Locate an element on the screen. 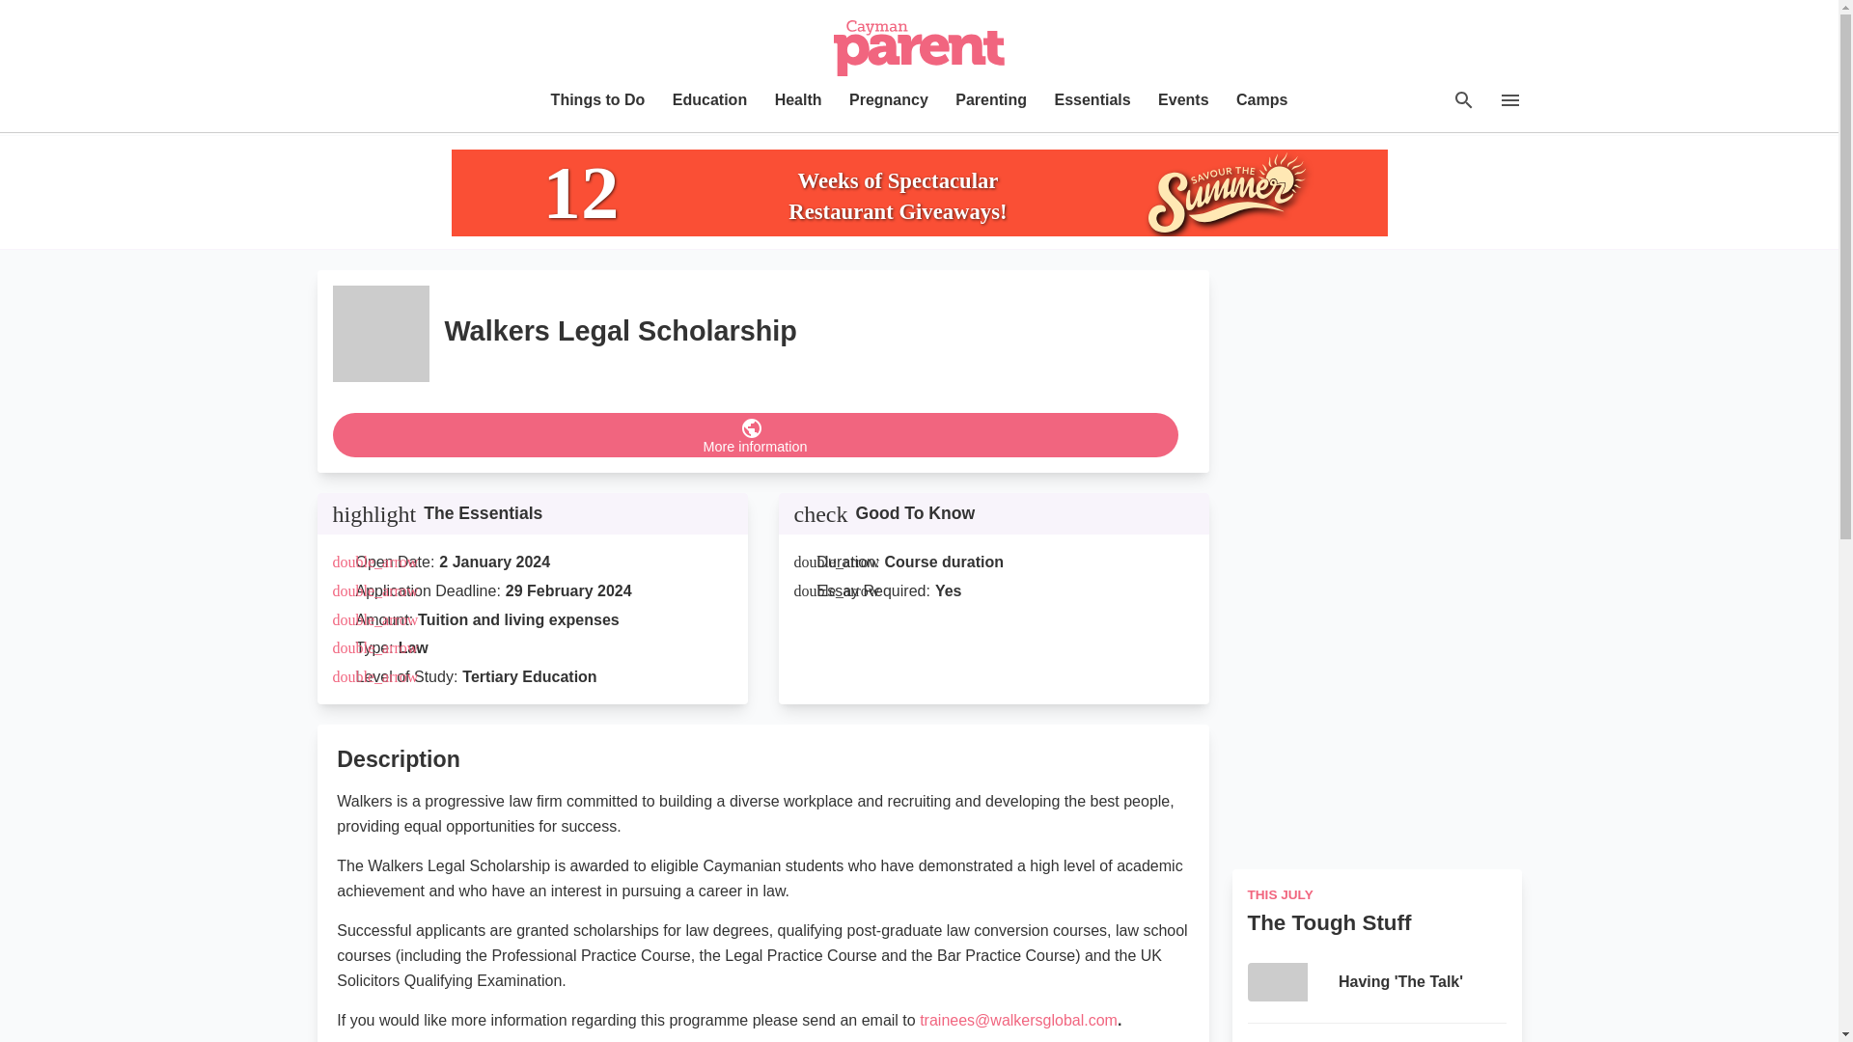  Health is located at coordinates (798, 99).